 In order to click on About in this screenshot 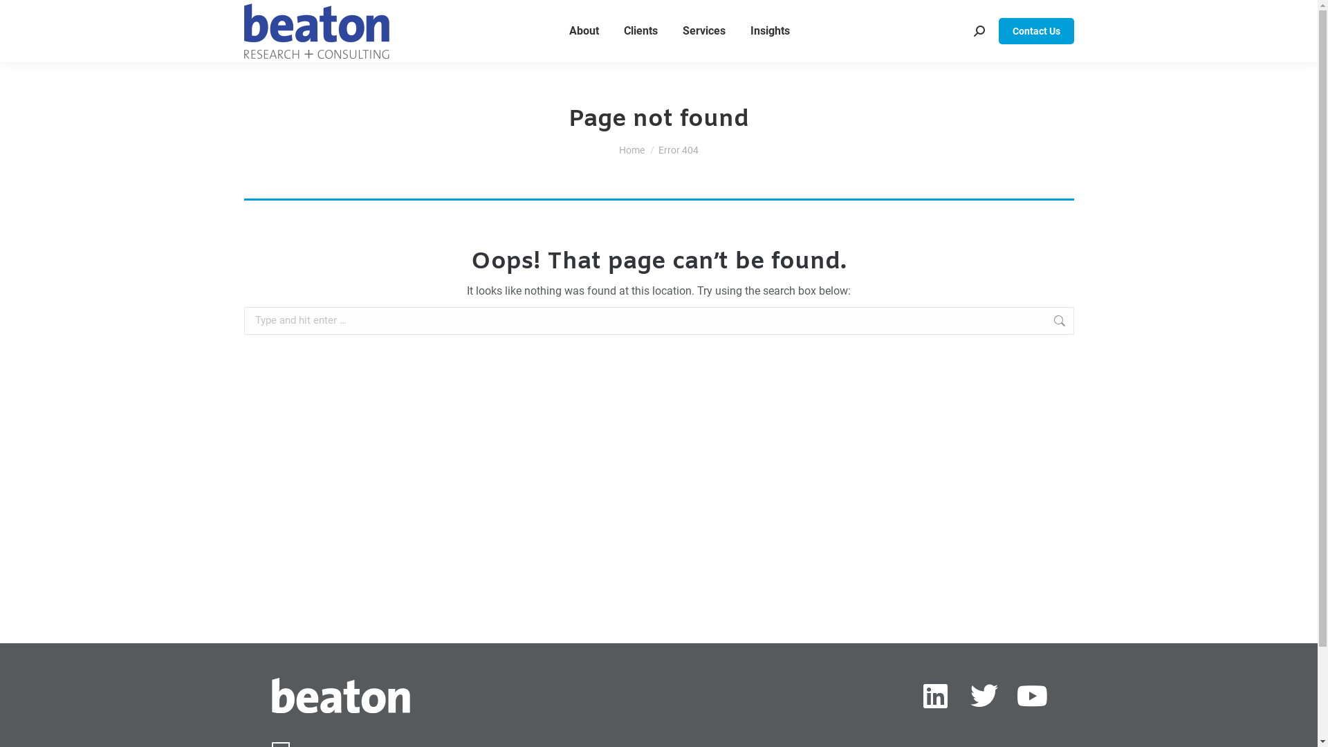, I will do `click(584, 31)`.